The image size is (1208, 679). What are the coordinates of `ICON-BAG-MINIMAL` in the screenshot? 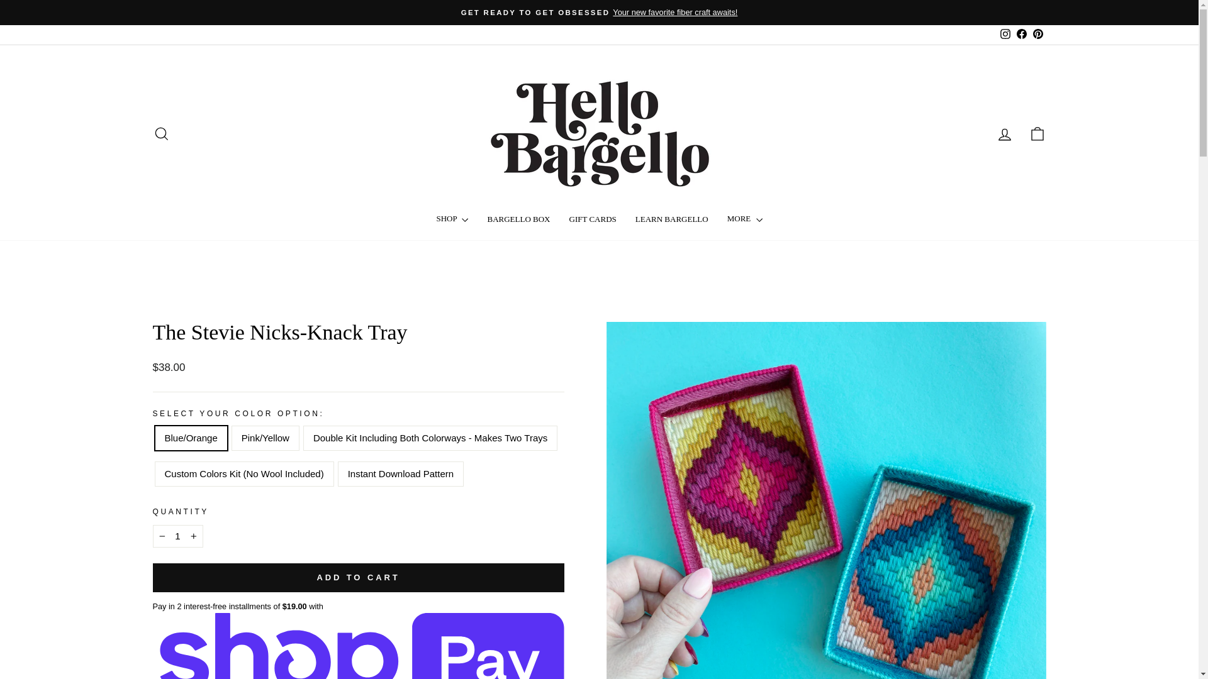 It's located at (1005, 34).